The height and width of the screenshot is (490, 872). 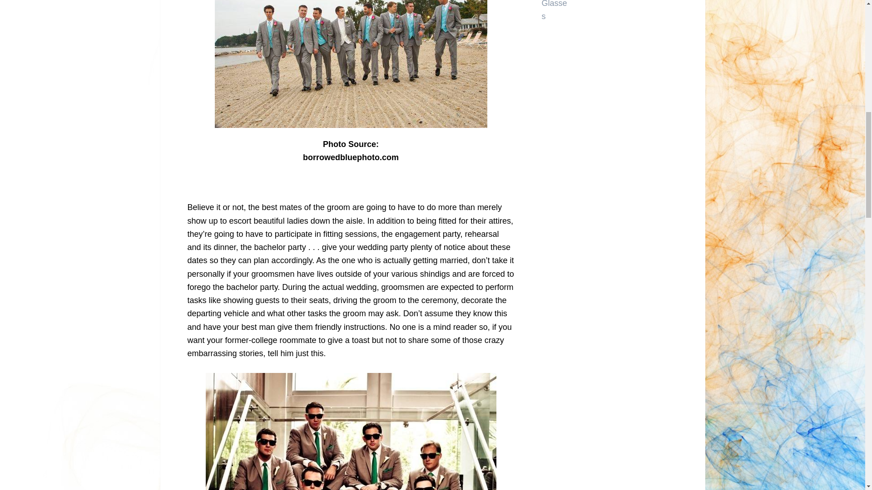 I want to click on Preparing Your Groomsmen Photo, so click(x=351, y=64).